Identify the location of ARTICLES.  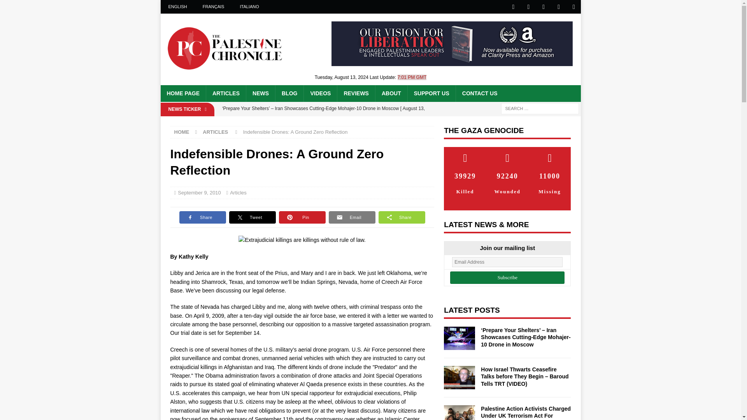
(226, 93).